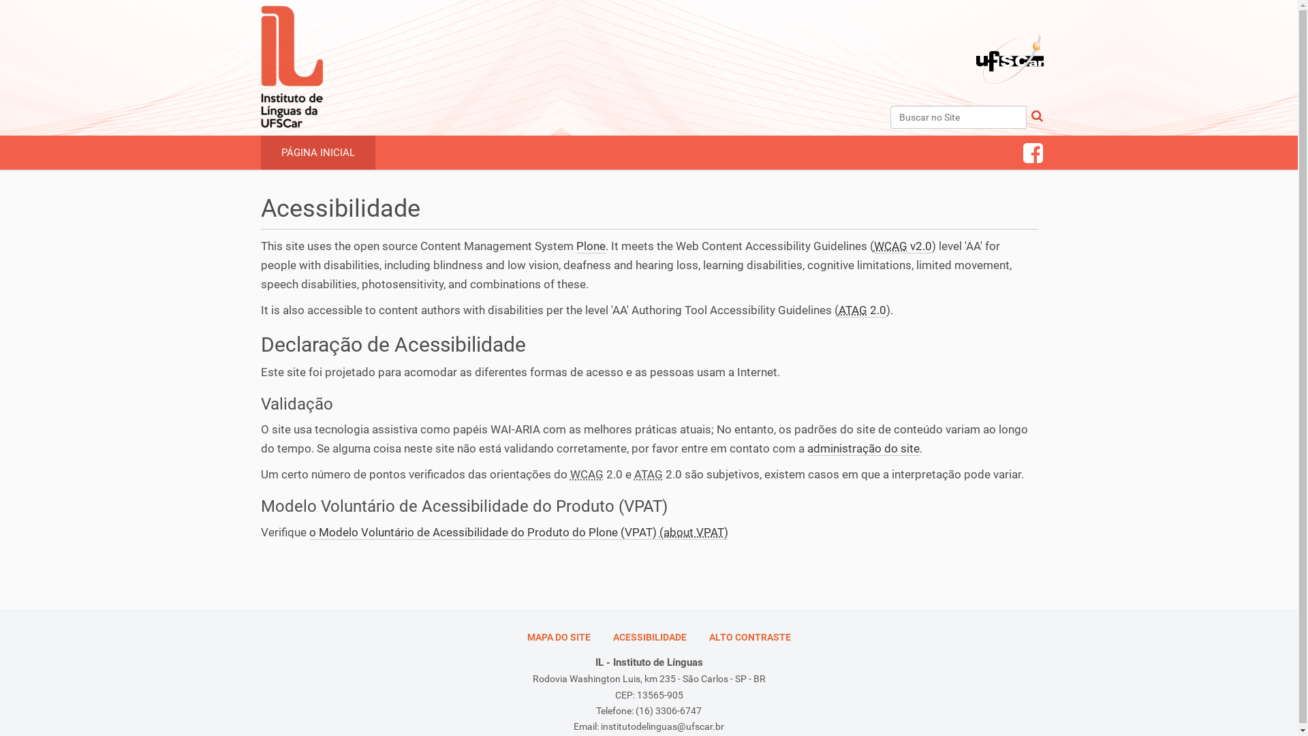  What do you see at coordinates (902, 247) in the screenshot?
I see `WCAG v2.0` at bounding box center [902, 247].